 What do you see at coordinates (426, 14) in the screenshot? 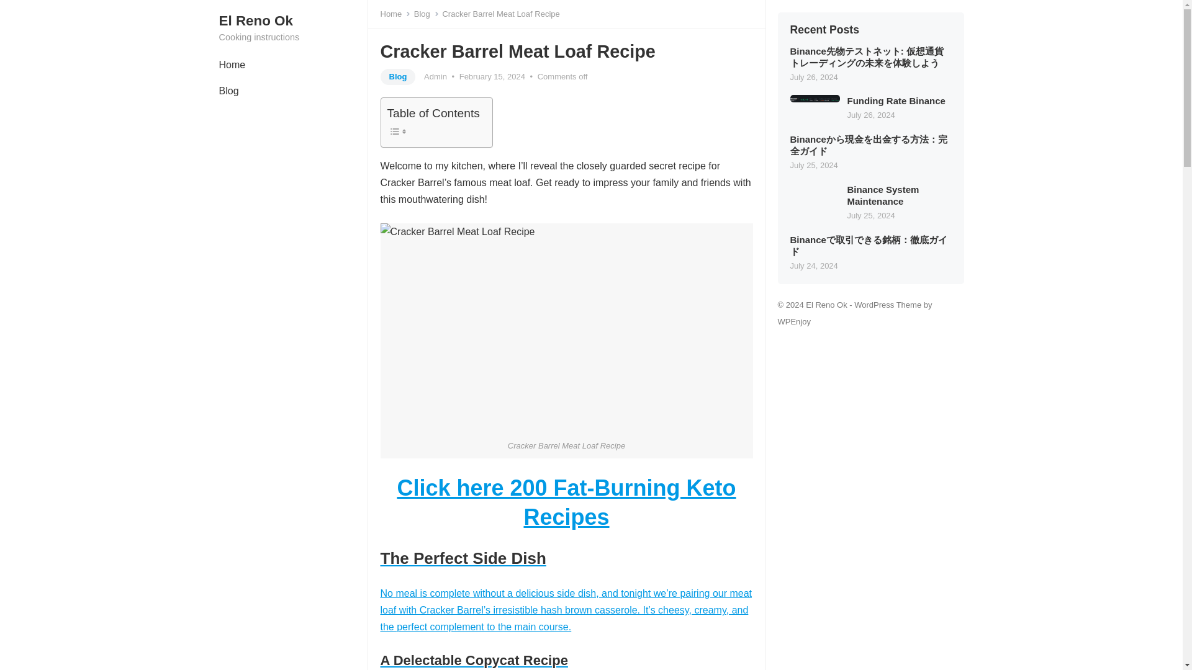
I see `Blog` at bounding box center [426, 14].